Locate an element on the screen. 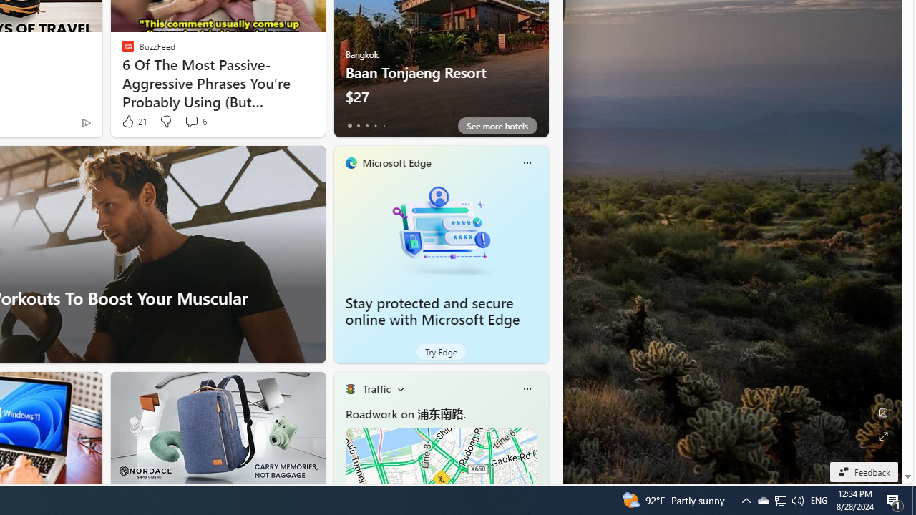 This screenshot has height=515, width=916. View comments 6 Comment is located at coordinates (191, 122).